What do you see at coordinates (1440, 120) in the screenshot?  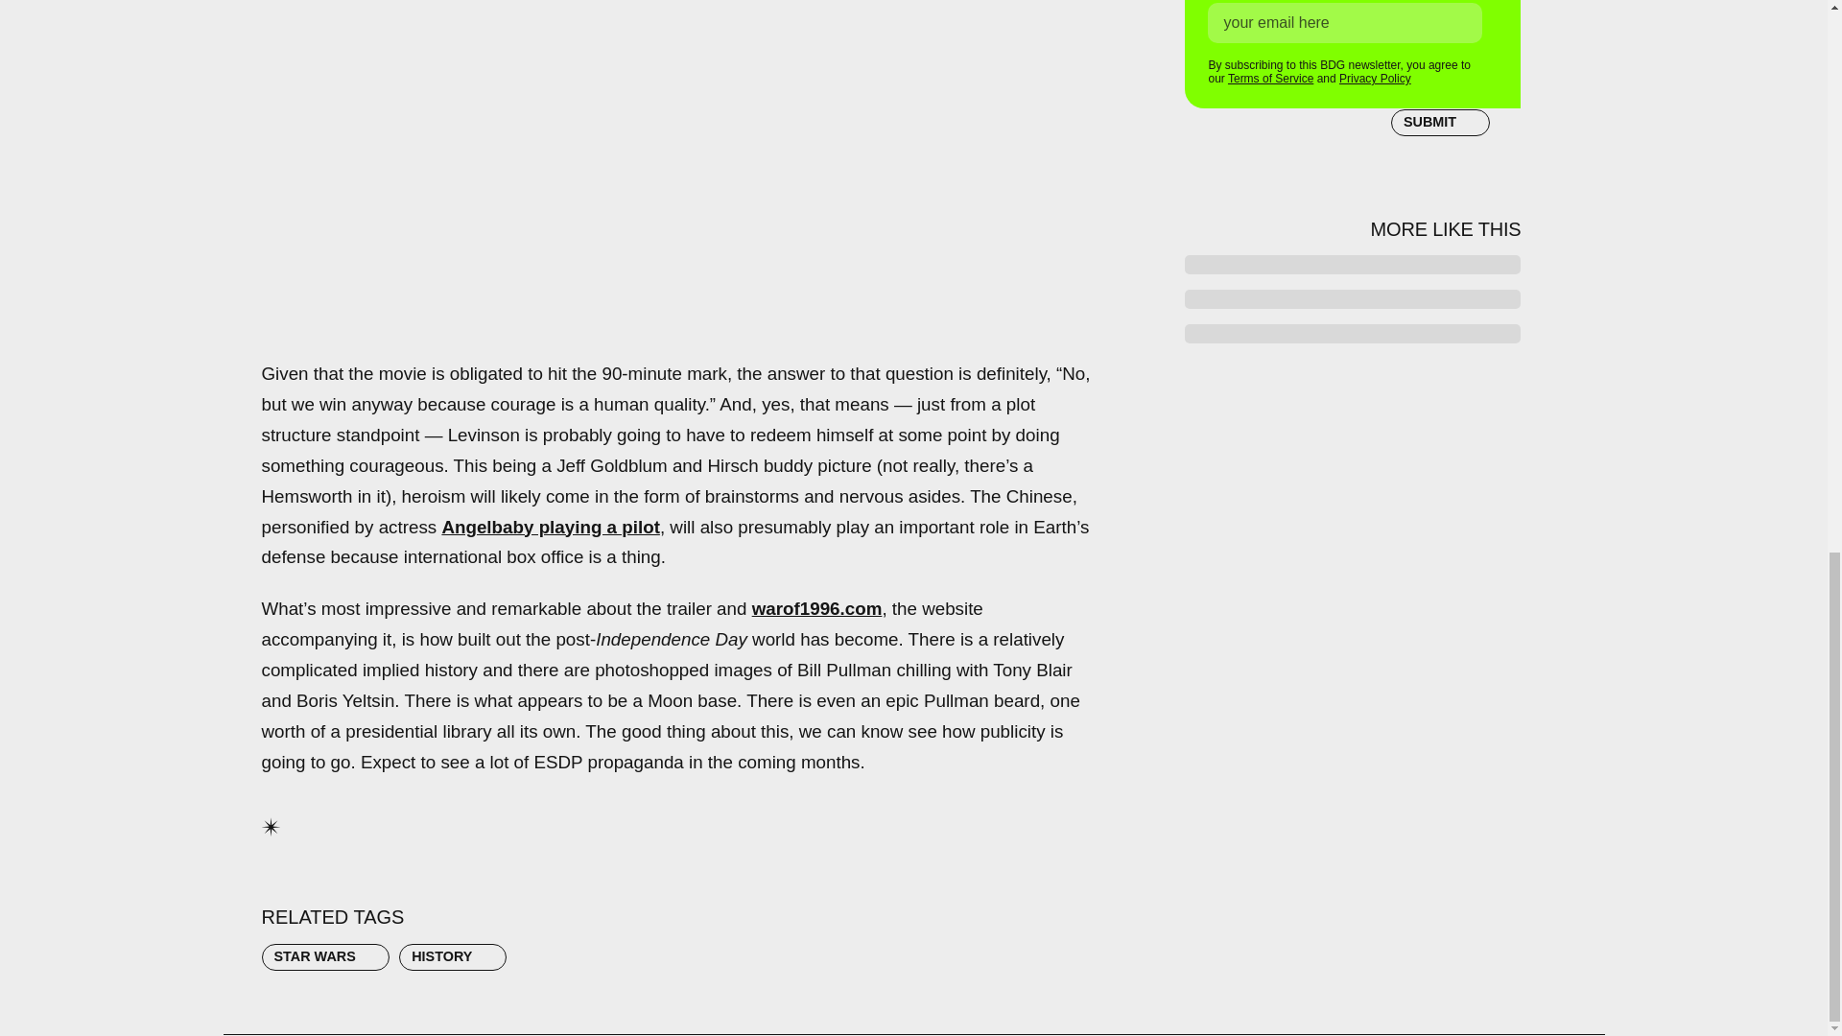 I see `SUBMIT` at bounding box center [1440, 120].